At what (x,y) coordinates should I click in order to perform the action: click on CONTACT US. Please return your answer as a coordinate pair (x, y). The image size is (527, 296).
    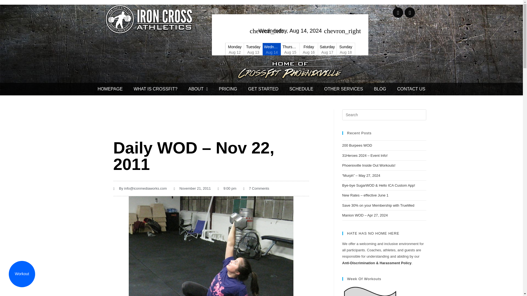
    Looking at the image, I should click on (411, 89).